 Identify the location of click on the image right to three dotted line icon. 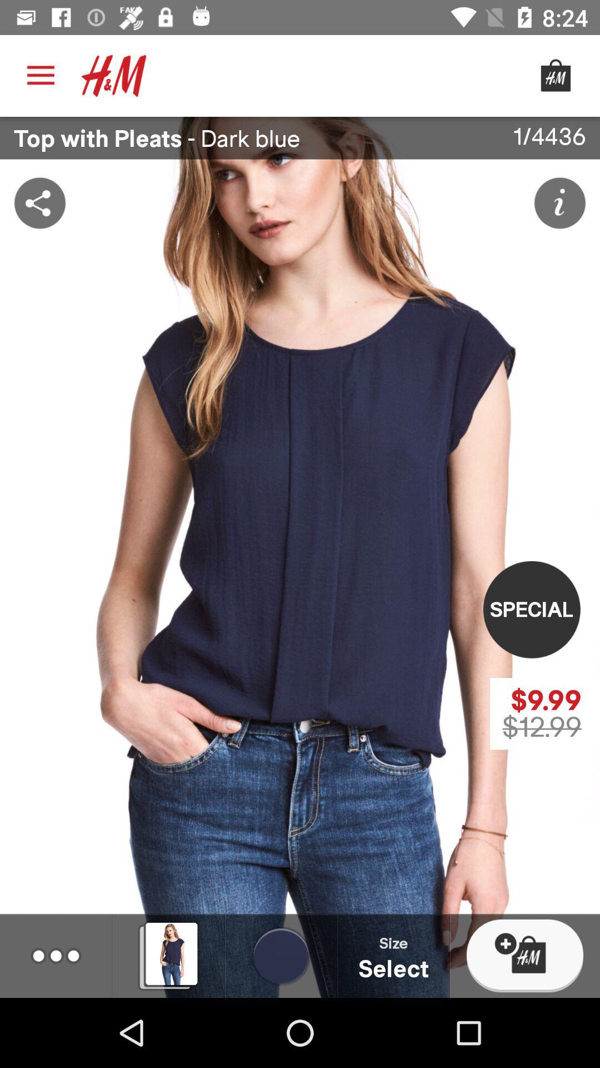
(168, 956).